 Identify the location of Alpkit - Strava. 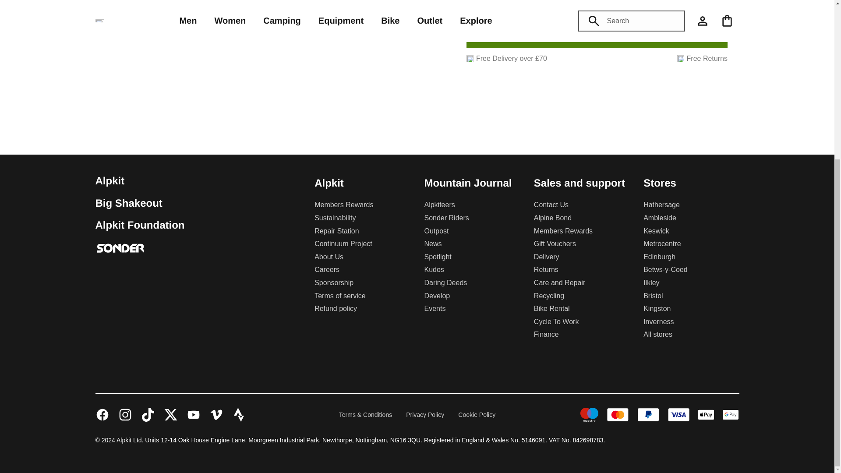
(239, 414).